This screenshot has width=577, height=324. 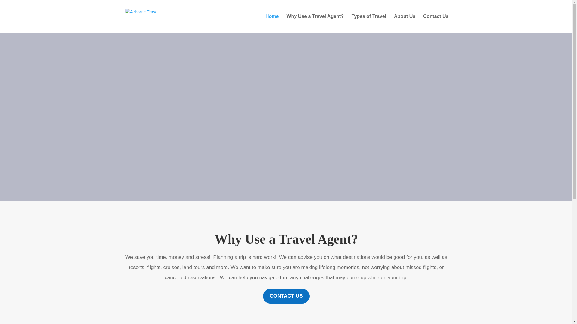 What do you see at coordinates (405, 23) in the screenshot?
I see `About Us` at bounding box center [405, 23].